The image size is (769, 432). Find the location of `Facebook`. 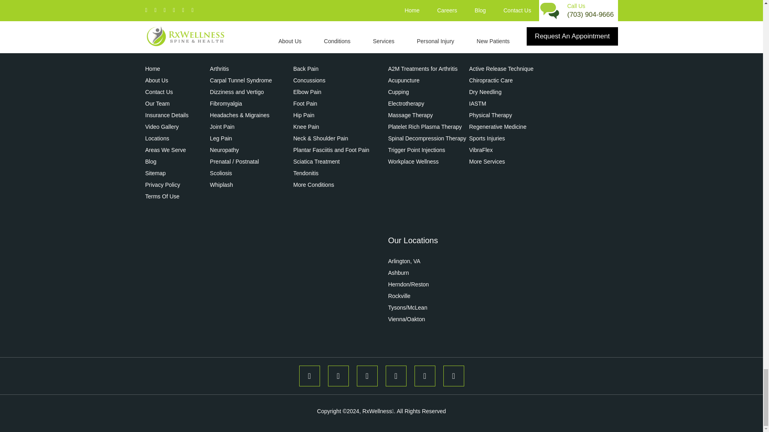

Facebook is located at coordinates (309, 376).